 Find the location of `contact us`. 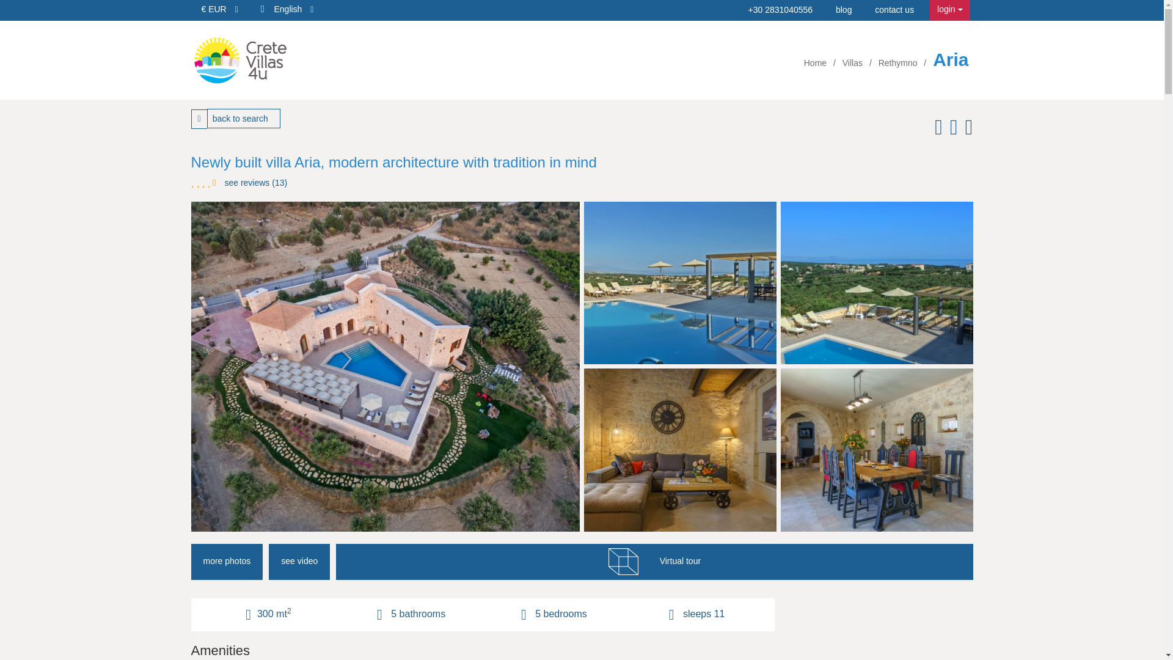

contact us is located at coordinates (894, 9).